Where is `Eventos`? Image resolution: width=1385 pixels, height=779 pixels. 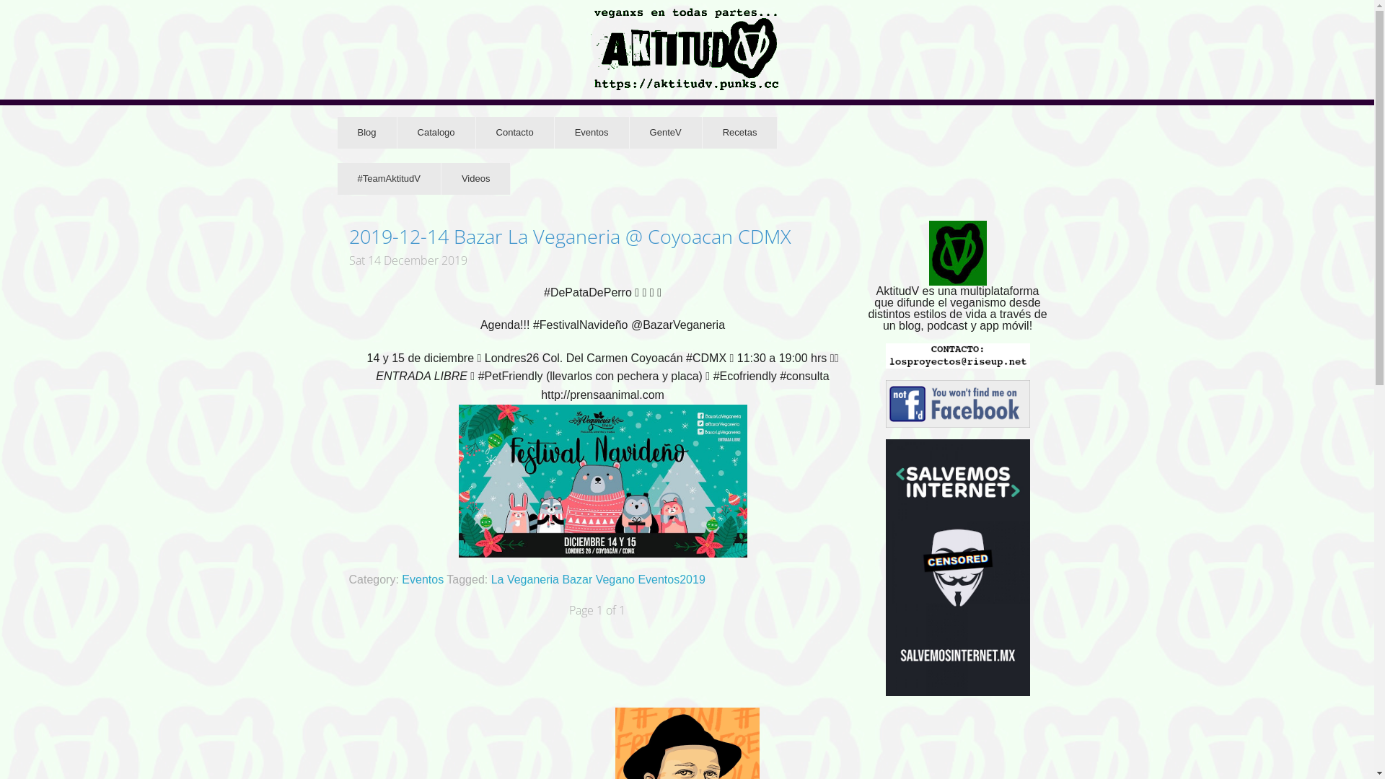 Eventos is located at coordinates (592, 133).